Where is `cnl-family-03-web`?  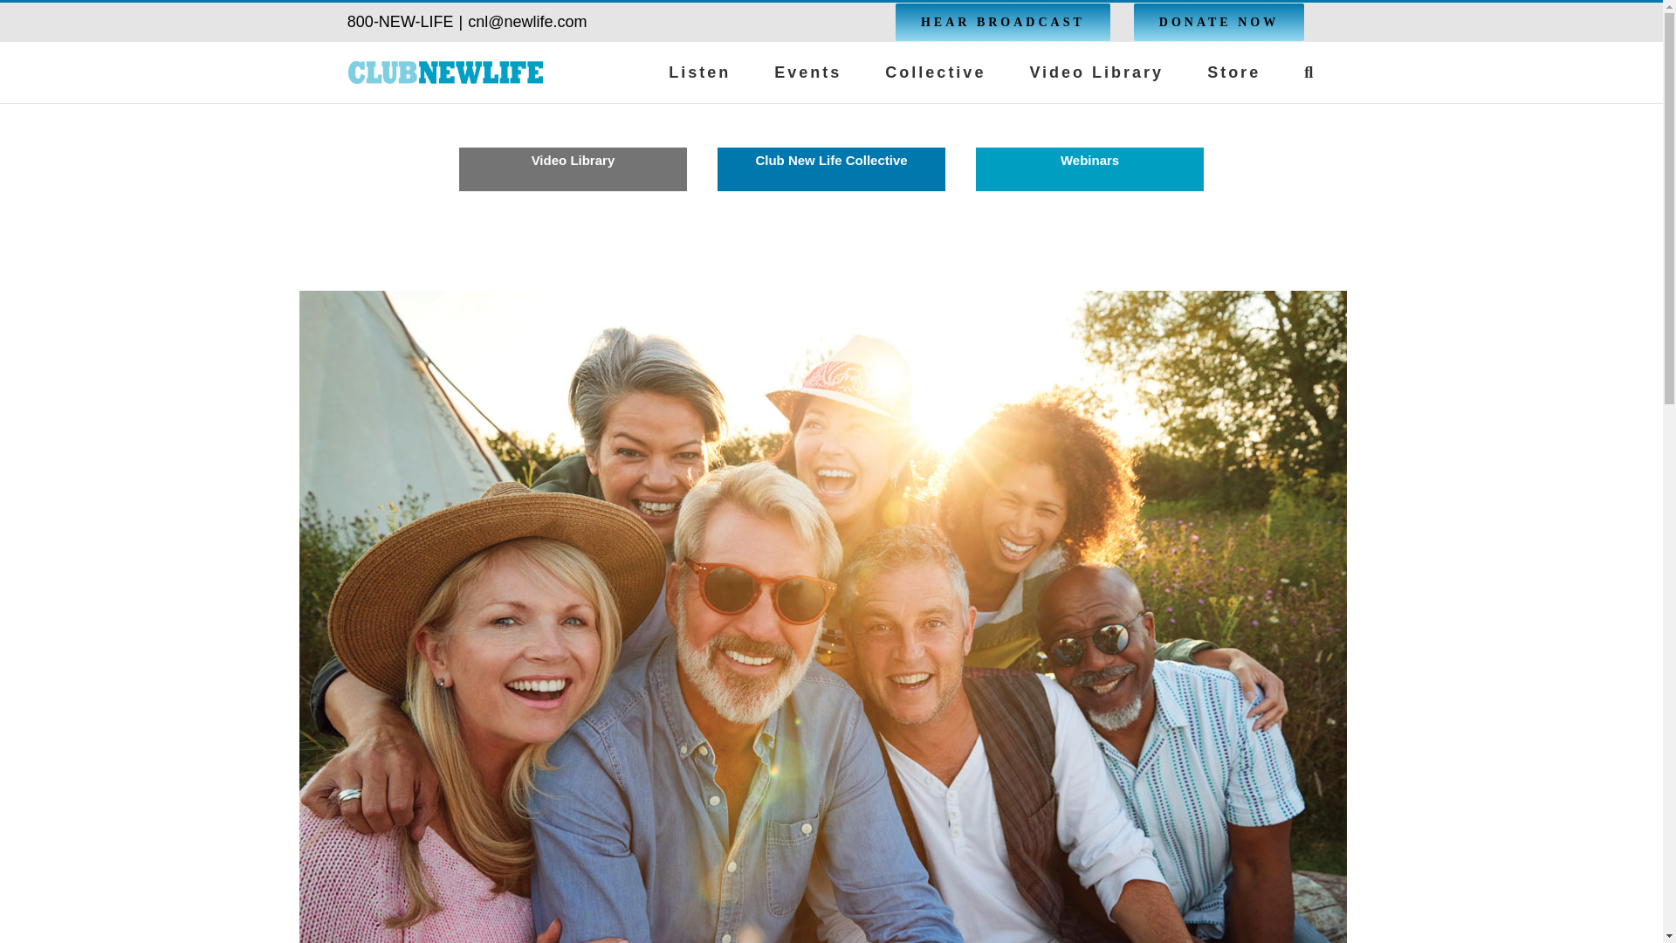 cnl-family-03-web is located at coordinates (1096, 72).